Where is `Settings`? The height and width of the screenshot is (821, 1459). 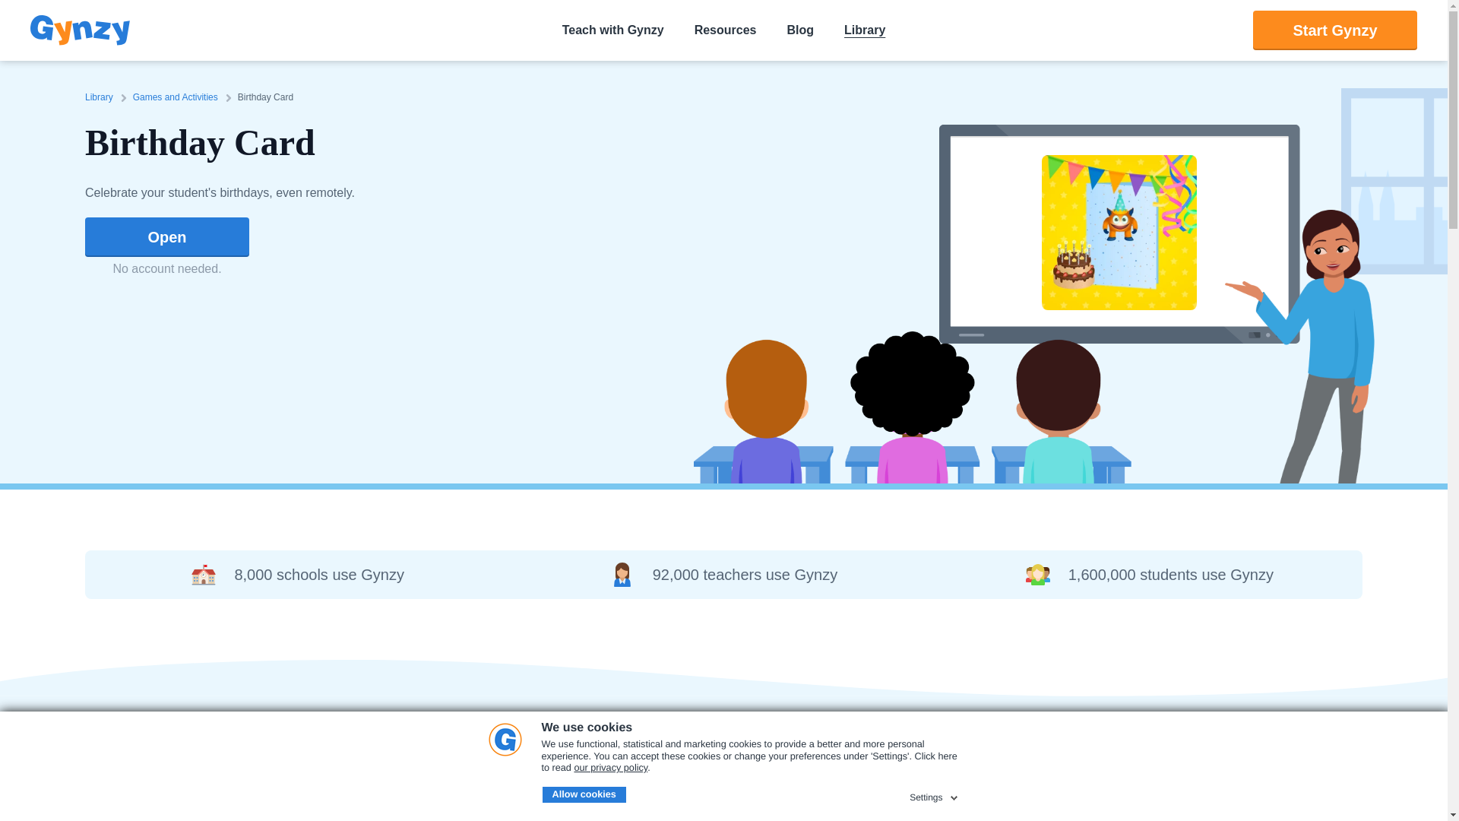
Settings is located at coordinates (935, 795).